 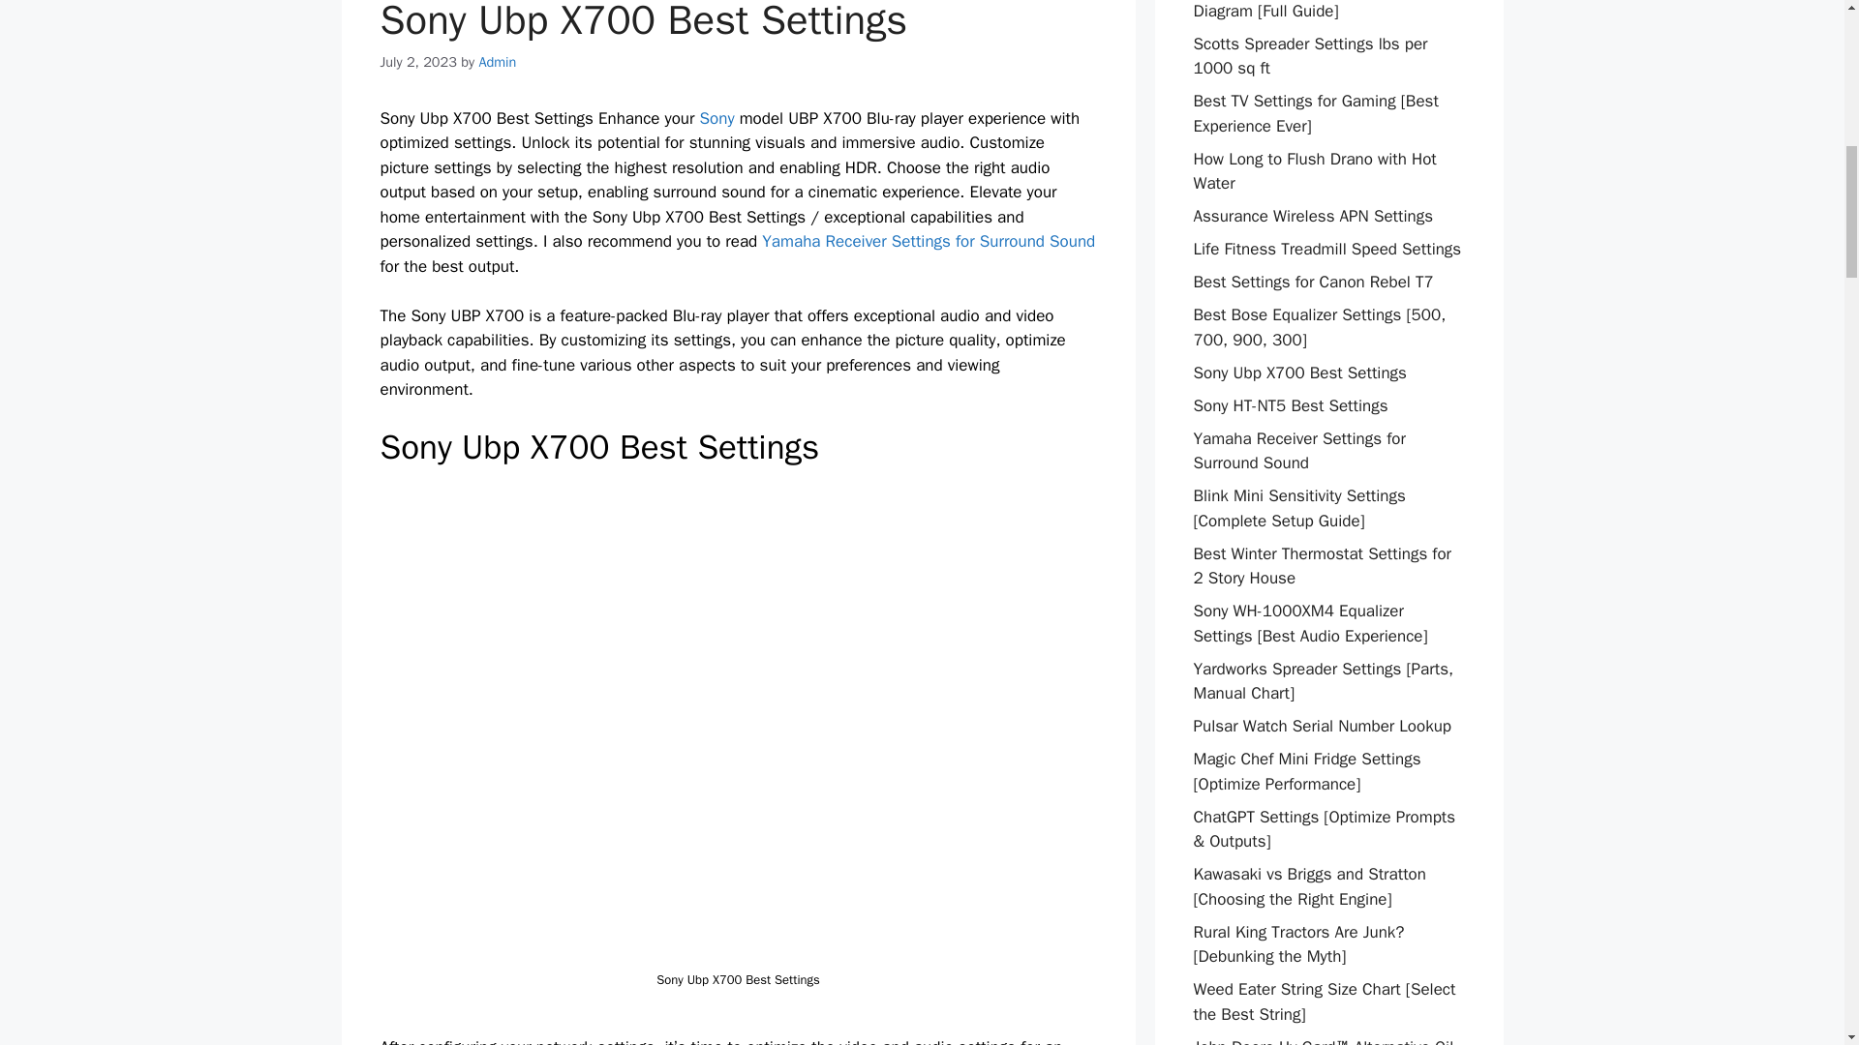 I want to click on Life Fitness Treadmill Speed Settings, so click(x=1326, y=249).